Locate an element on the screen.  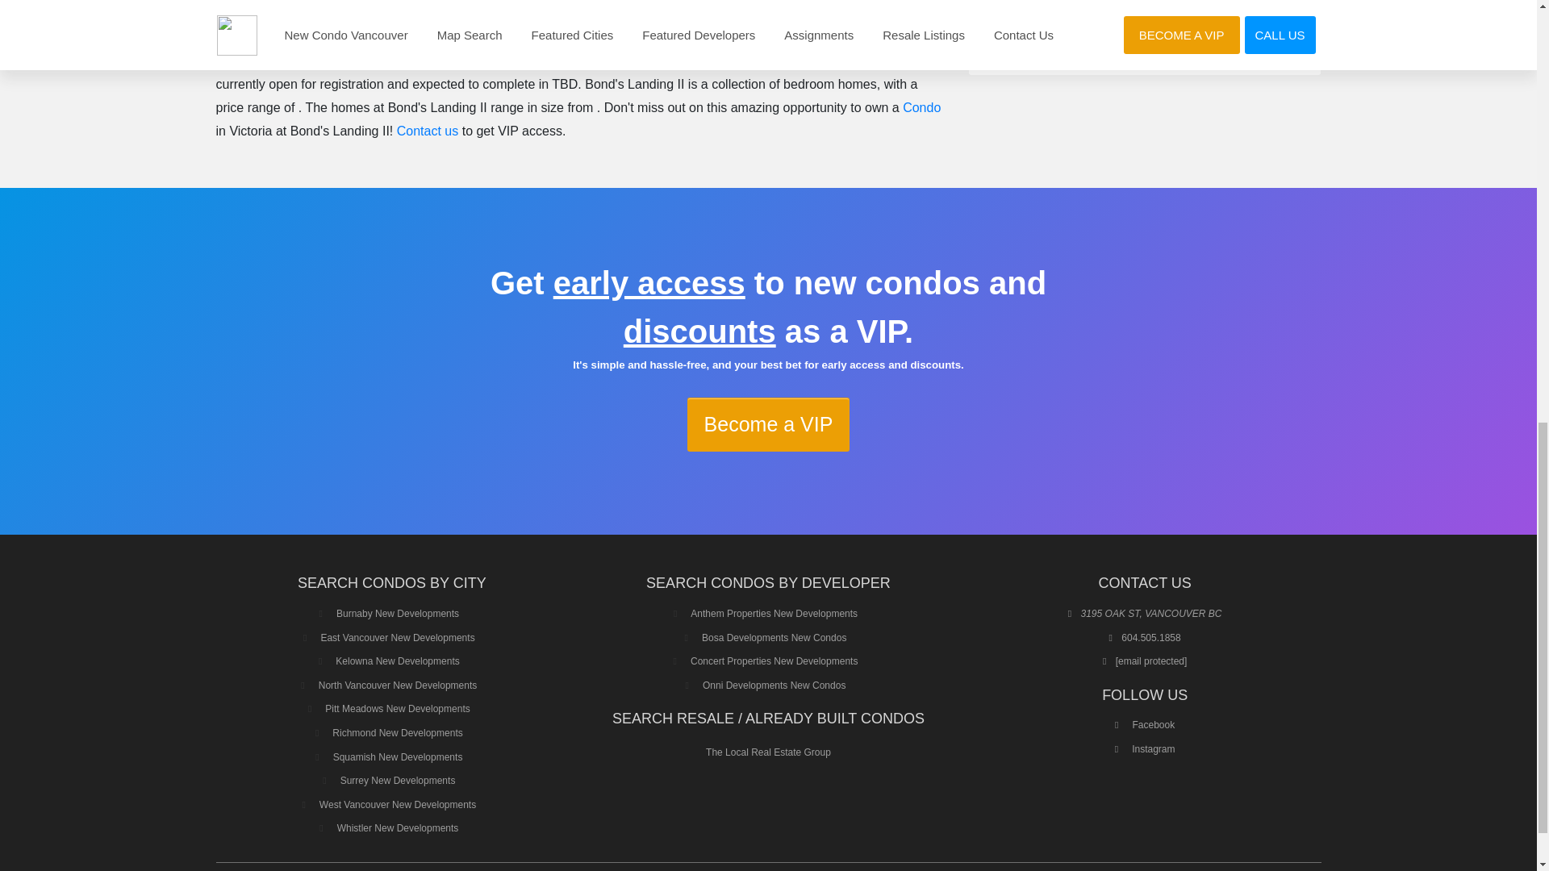
Anthem Properties New Developments is located at coordinates (774, 613).